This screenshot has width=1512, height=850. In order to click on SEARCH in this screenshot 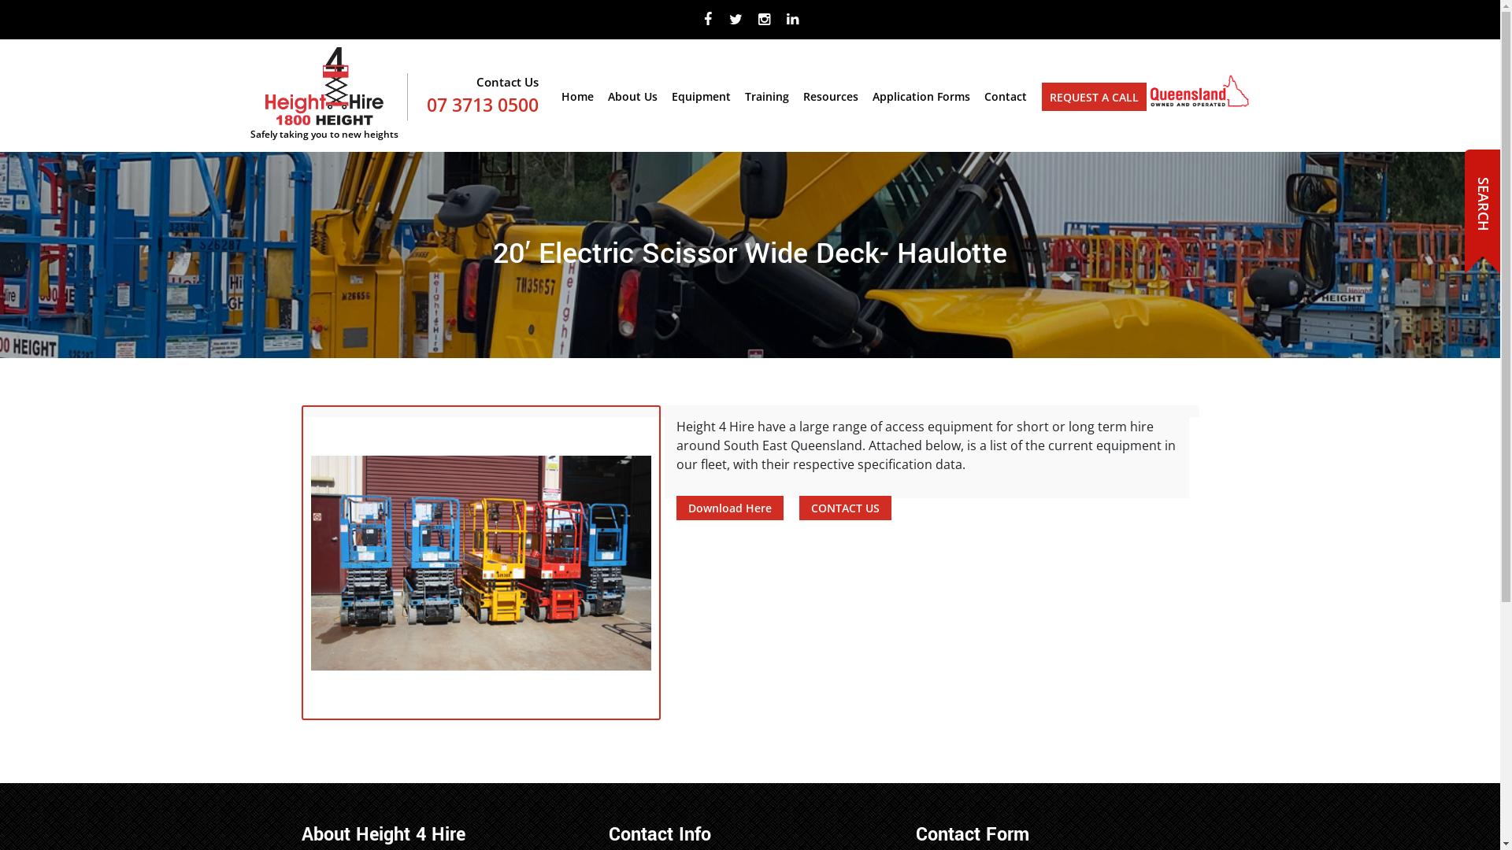, I will do `click(1490, 187)`.